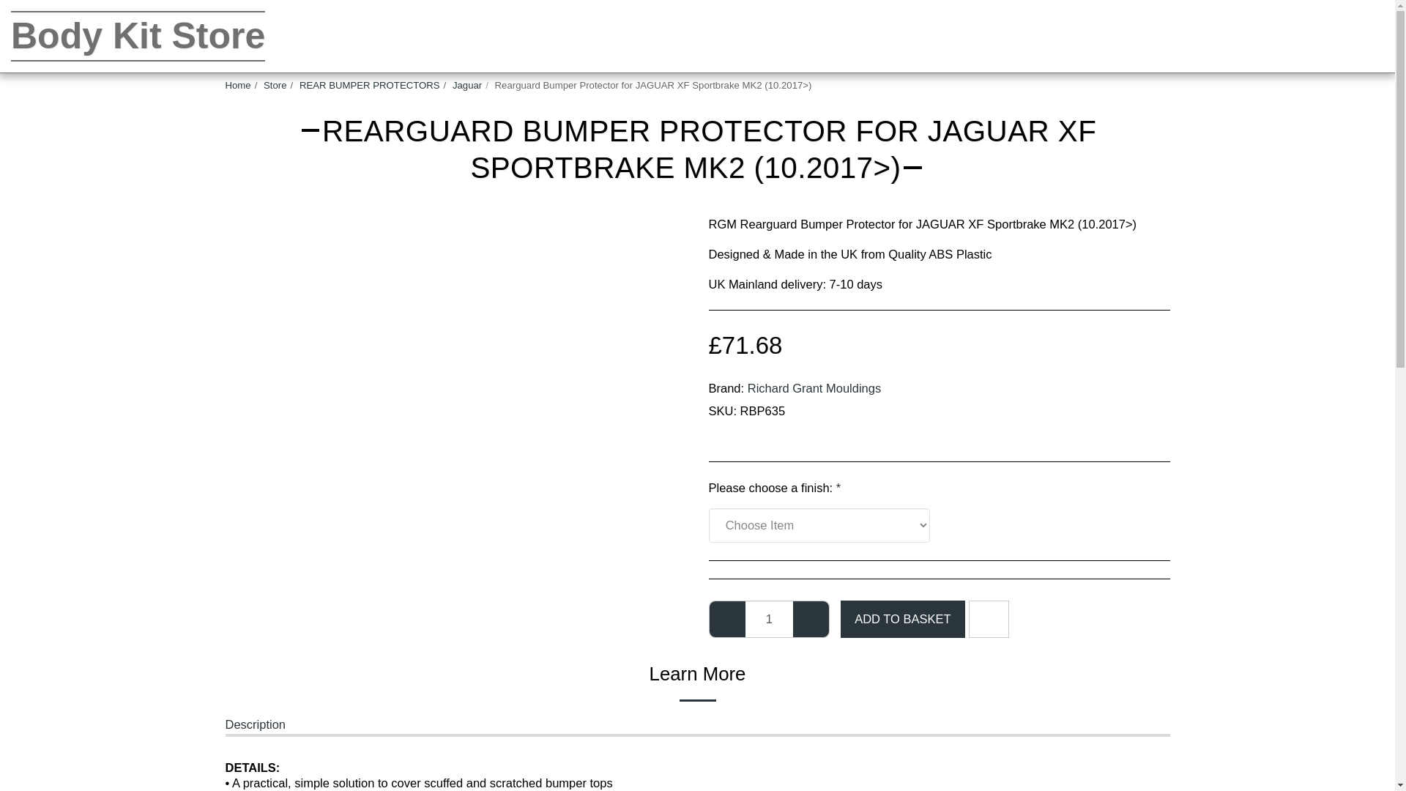 The width and height of the screenshot is (1406, 791). Describe the element at coordinates (369, 85) in the screenshot. I see `REAR BUMPER PROTECTORS` at that location.